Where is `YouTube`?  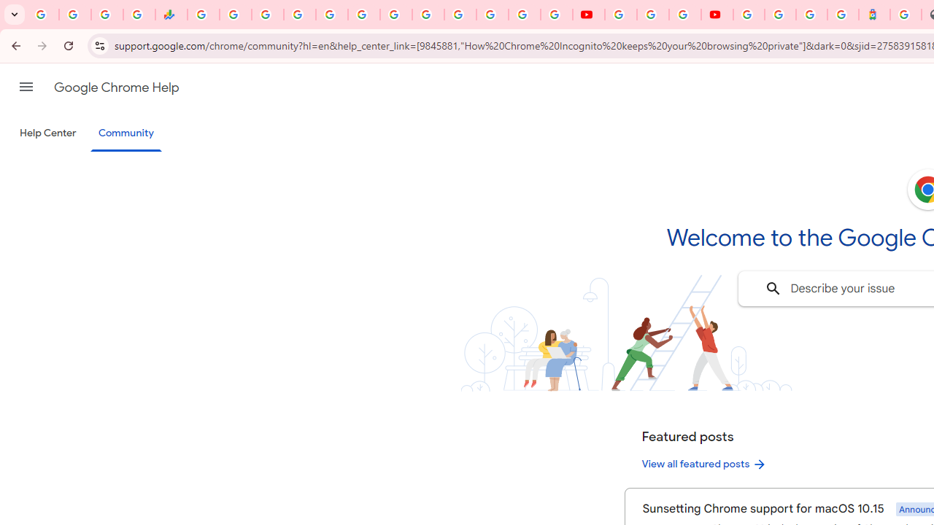 YouTube is located at coordinates (588, 15).